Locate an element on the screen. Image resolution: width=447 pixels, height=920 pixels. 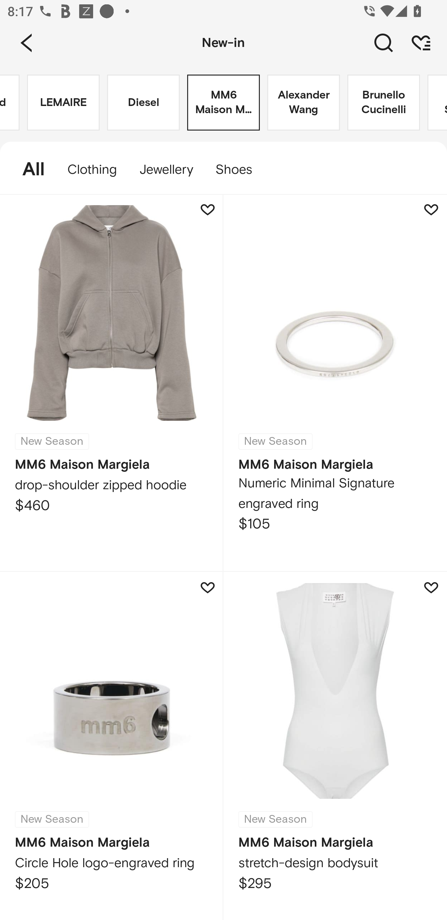
Shoes is located at coordinates (240, 170).